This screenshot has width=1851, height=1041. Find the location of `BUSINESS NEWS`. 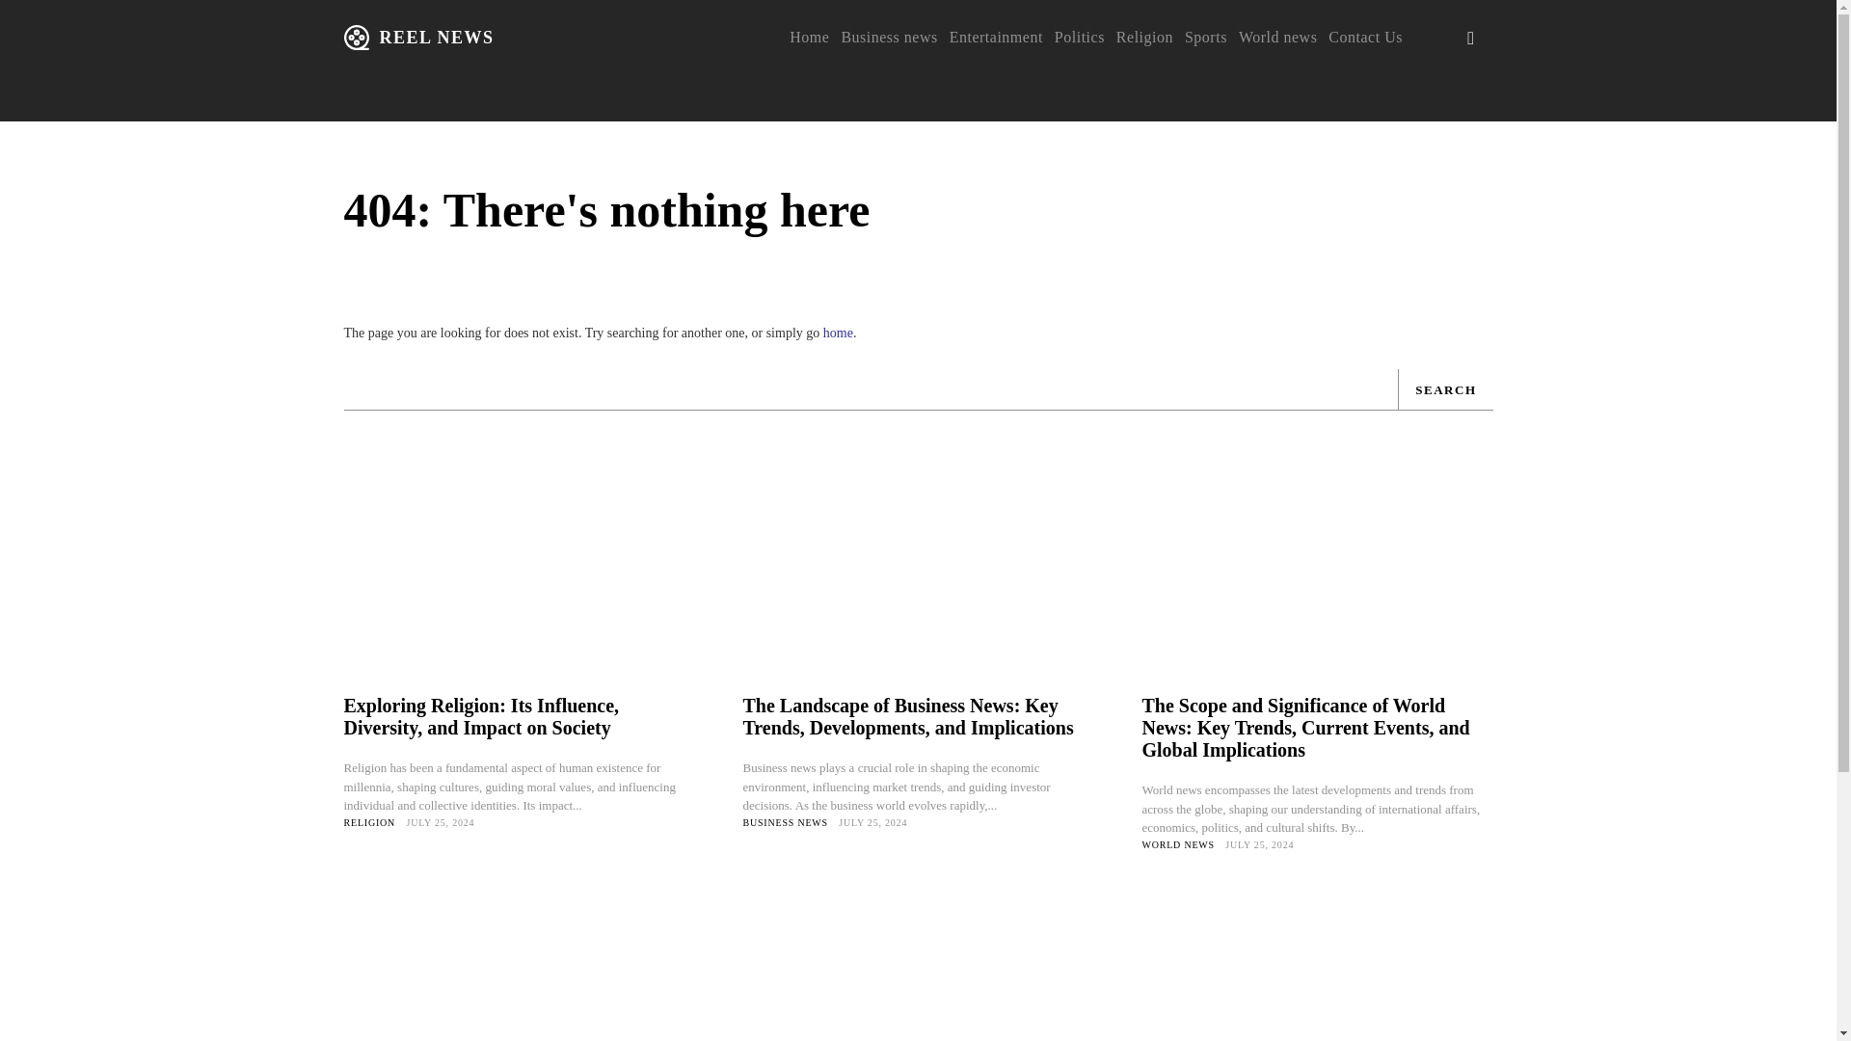

BUSINESS NEWS is located at coordinates (785, 821).